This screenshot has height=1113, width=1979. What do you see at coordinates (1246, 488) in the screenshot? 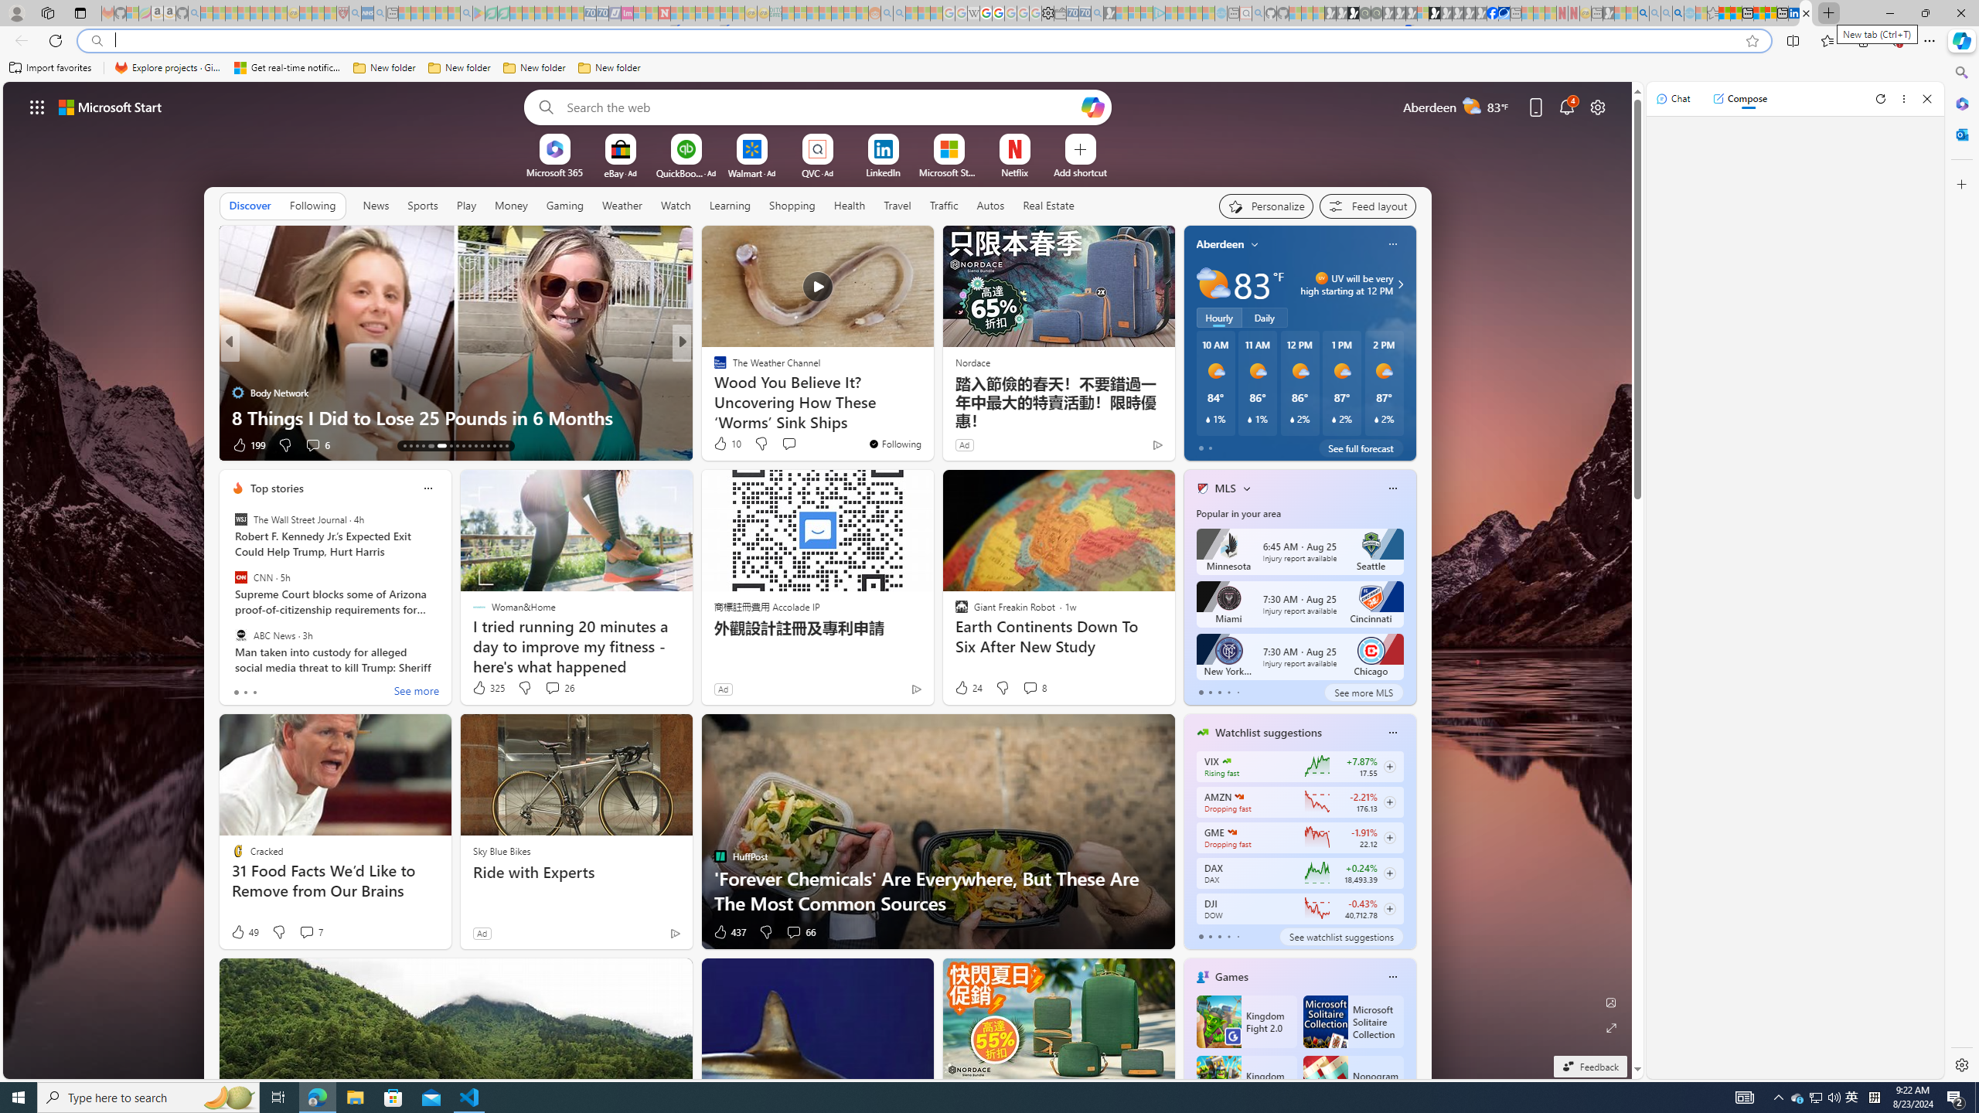
I see `More interests` at bounding box center [1246, 488].